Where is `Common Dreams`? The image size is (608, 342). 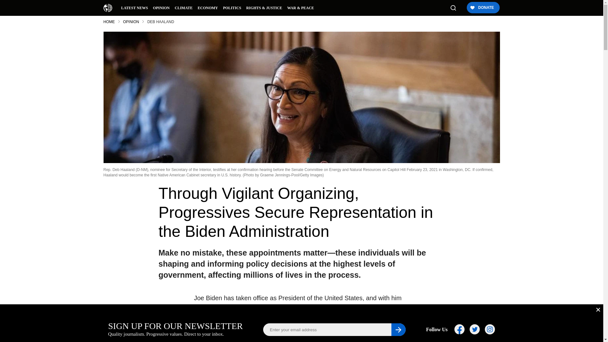
Common Dreams is located at coordinates (108, 8).